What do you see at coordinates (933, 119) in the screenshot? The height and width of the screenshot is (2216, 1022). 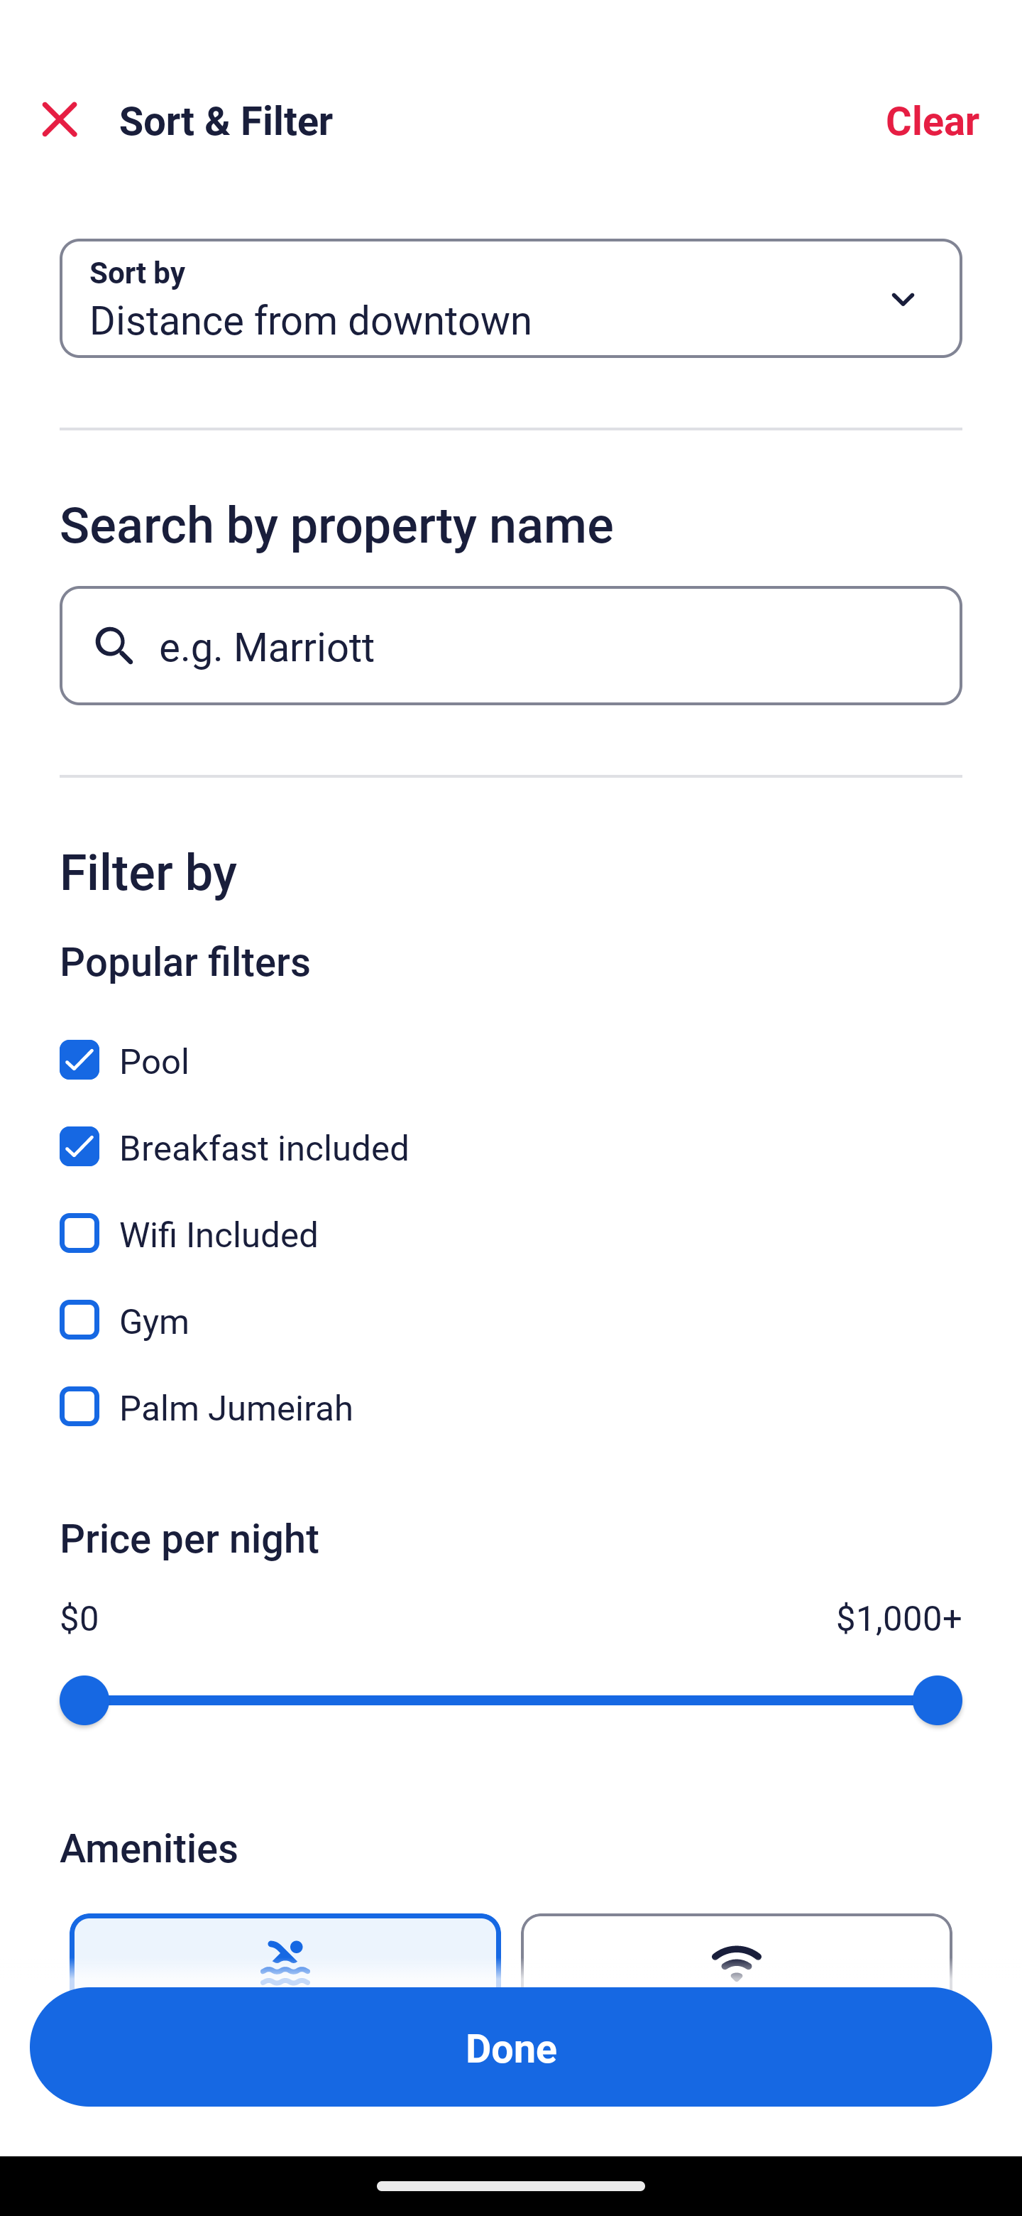 I see `Clear` at bounding box center [933, 119].